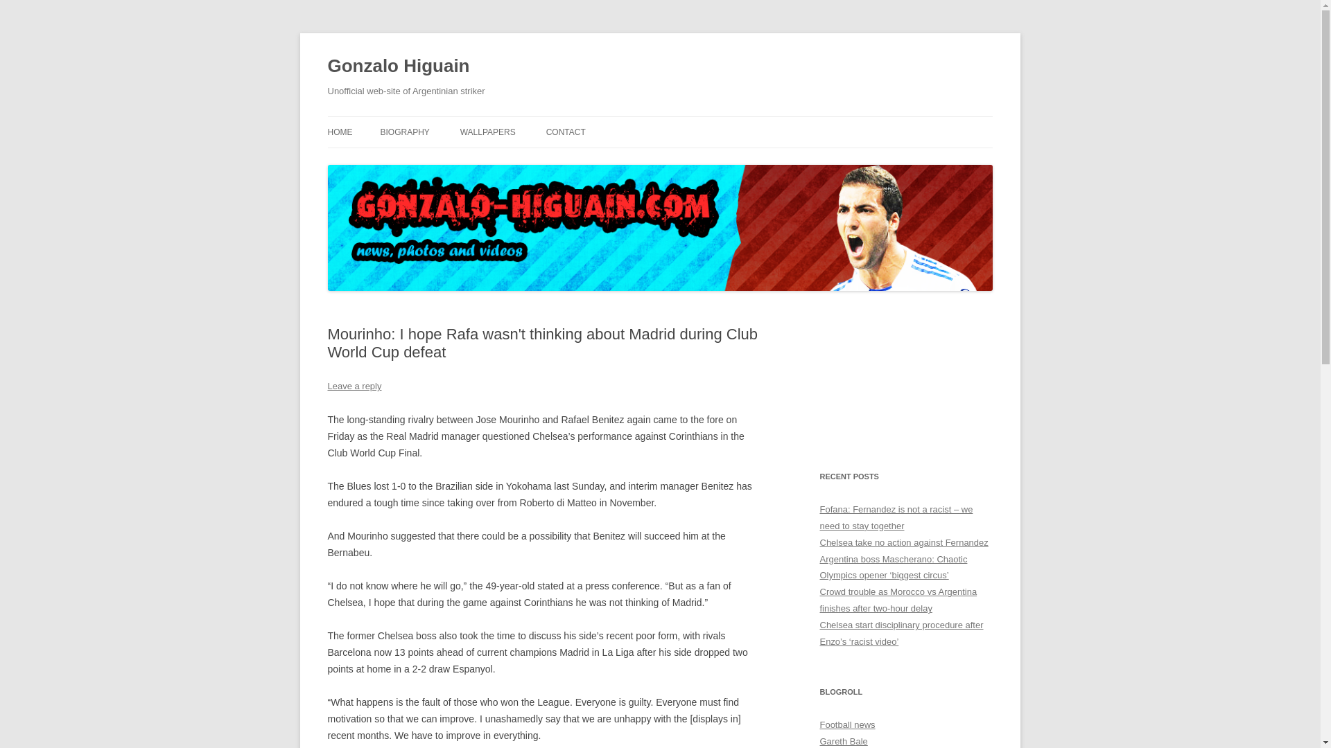 This screenshot has height=748, width=1331. What do you see at coordinates (488, 132) in the screenshot?
I see `WALLPAPERS` at bounding box center [488, 132].